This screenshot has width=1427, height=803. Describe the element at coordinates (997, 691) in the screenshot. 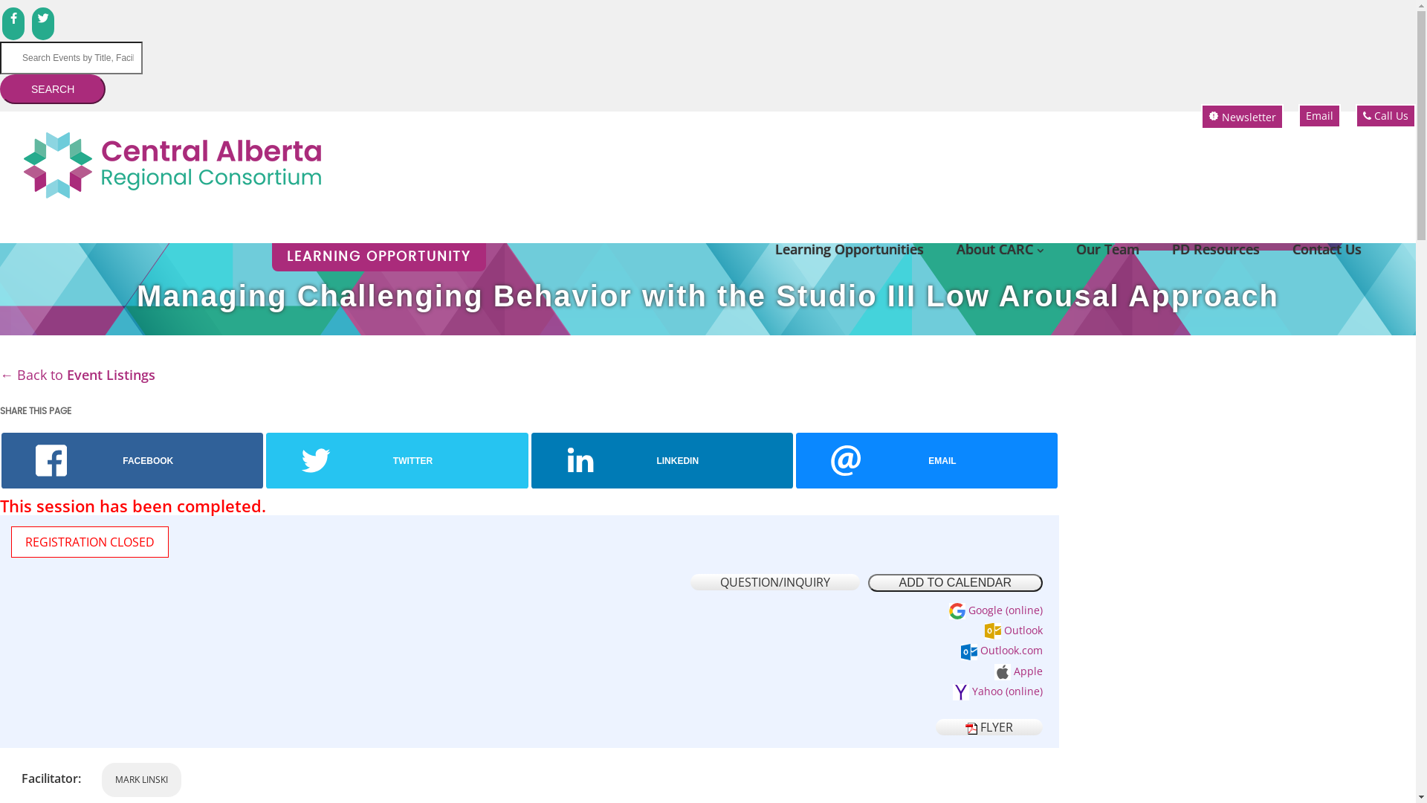

I see `Yahoo (online)` at that location.